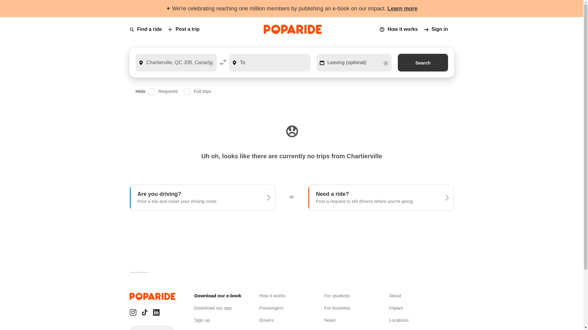 The width and height of the screenshot is (588, 330). What do you see at coordinates (271, 308) in the screenshot?
I see `Passengers` at bounding box center [271, 308].